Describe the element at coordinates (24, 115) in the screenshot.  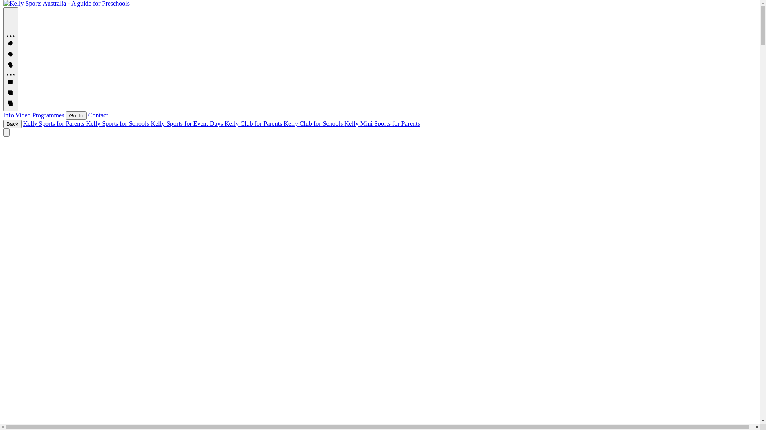
I see `Video` at that location.